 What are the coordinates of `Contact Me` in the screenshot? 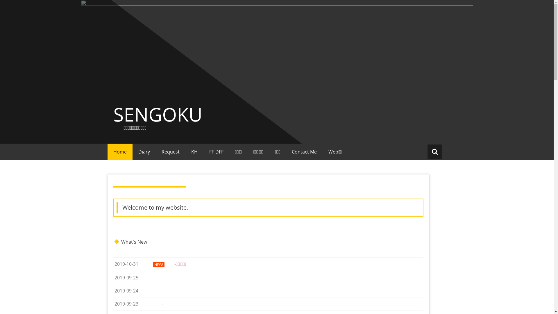 It's located at (304, 152).